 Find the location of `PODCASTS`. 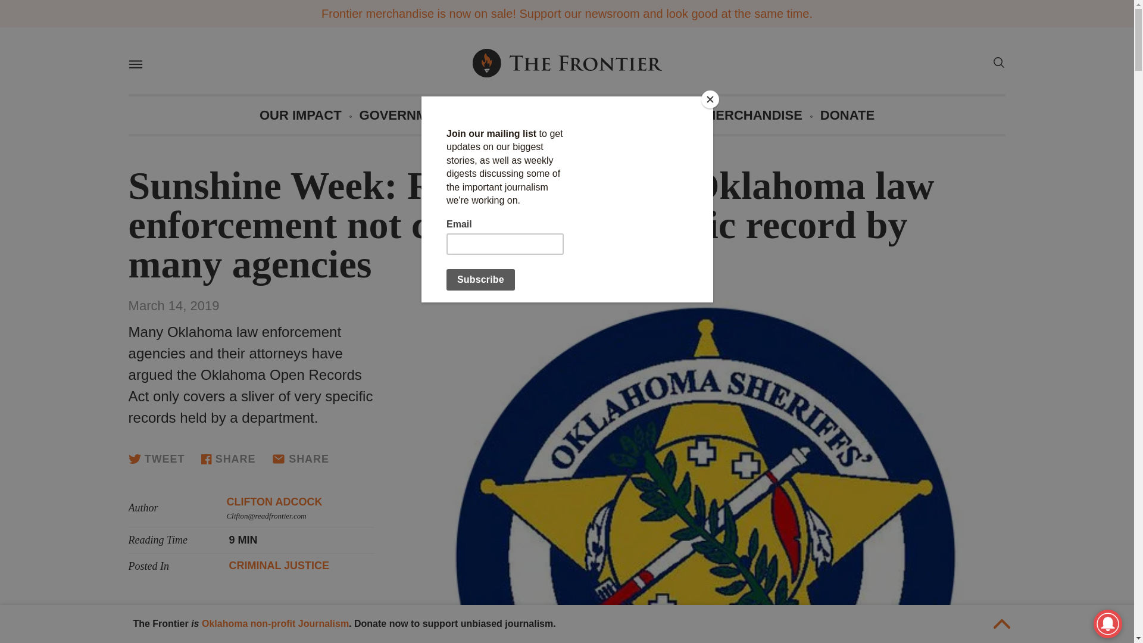

PODCASTS is located at coordinates (580, 115).